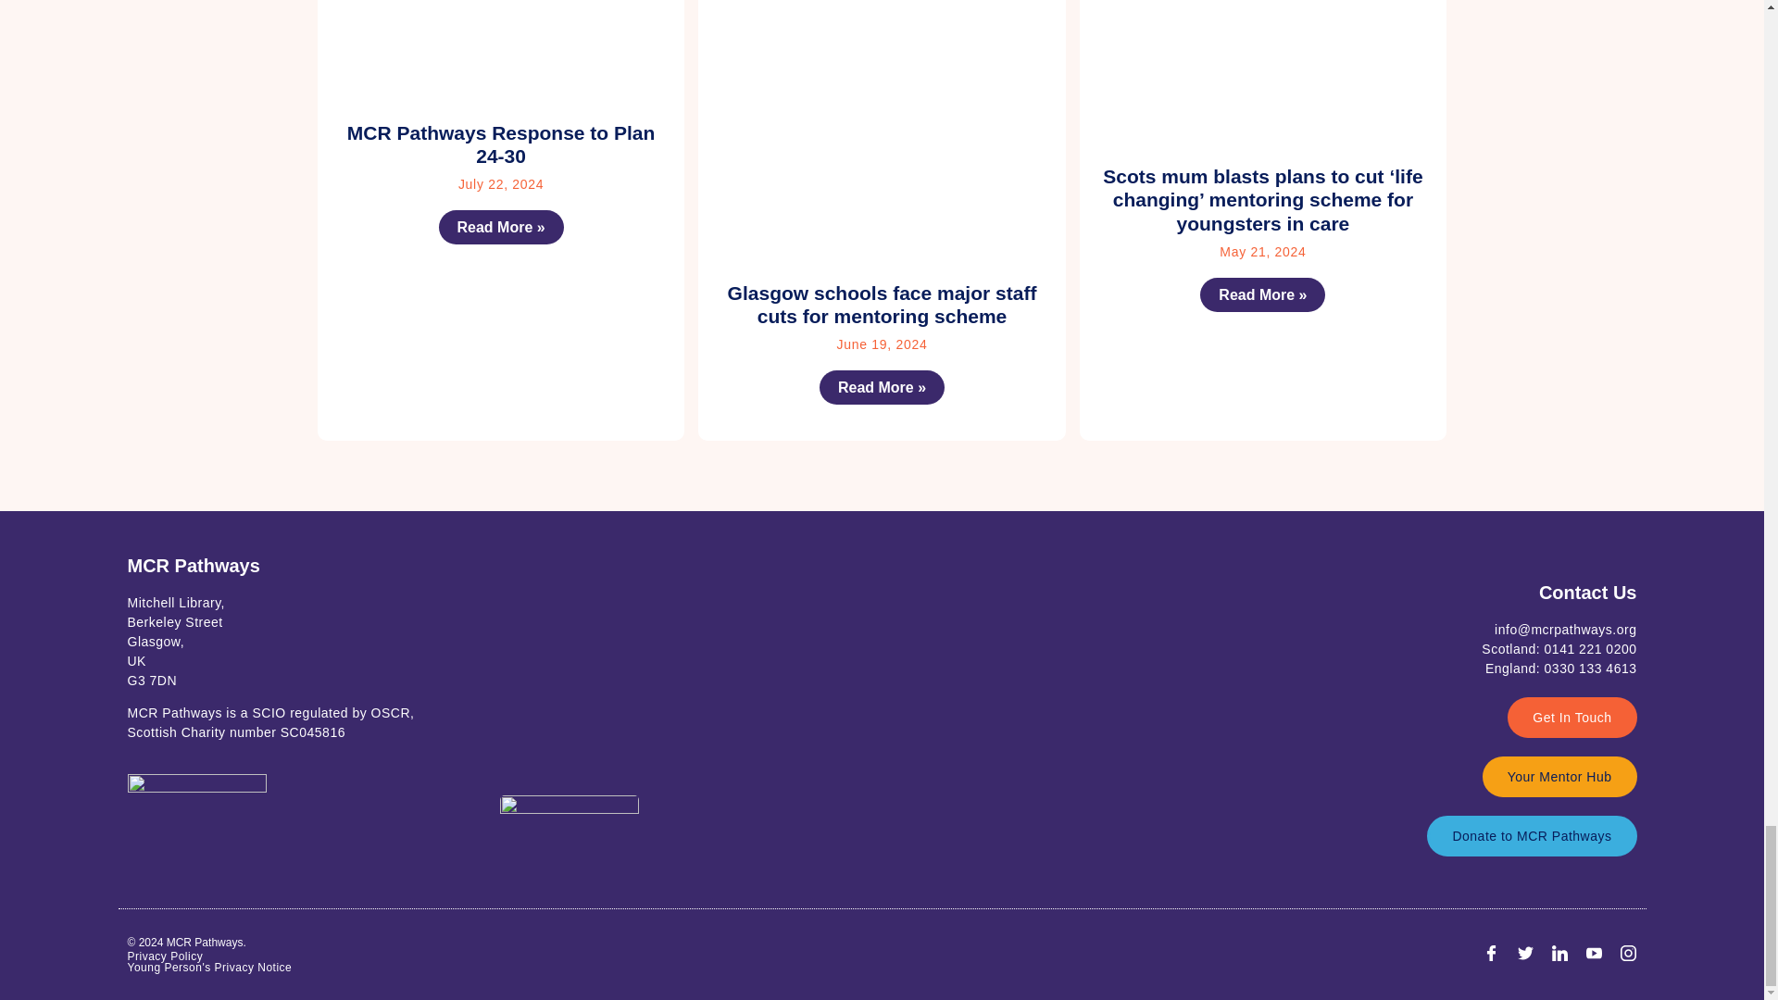 Image resolution: width=1778 pixels, height=1000 pixels. Describe the element at coordinates (882, 304) in the screenshot. I see `Glasgow schools face major staff cuts for mentoring scheme` at that location.